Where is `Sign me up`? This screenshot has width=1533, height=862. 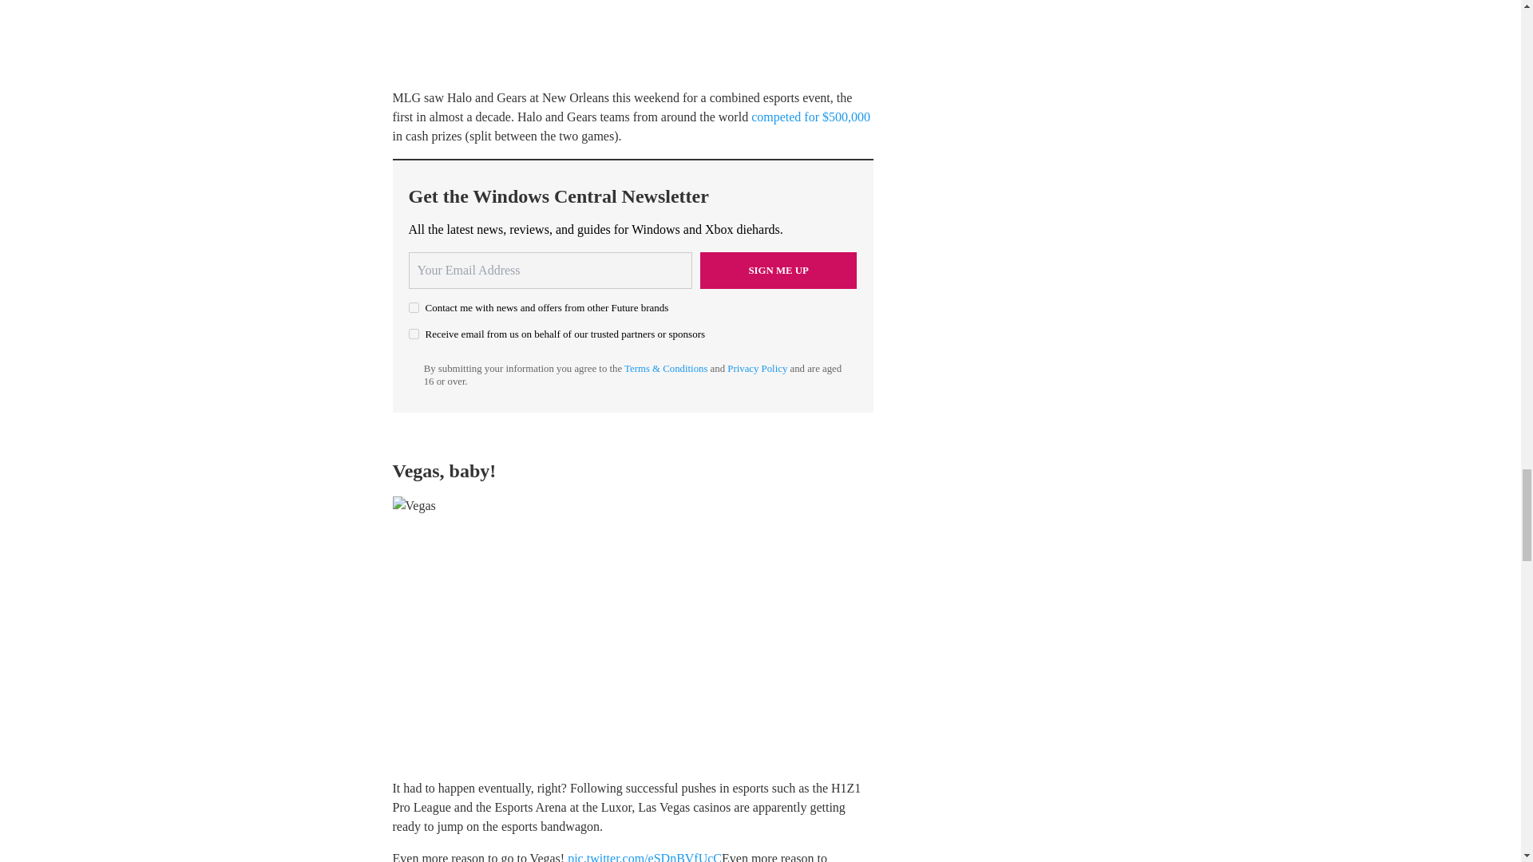
Sign me up is located at coordinates (778, 270).